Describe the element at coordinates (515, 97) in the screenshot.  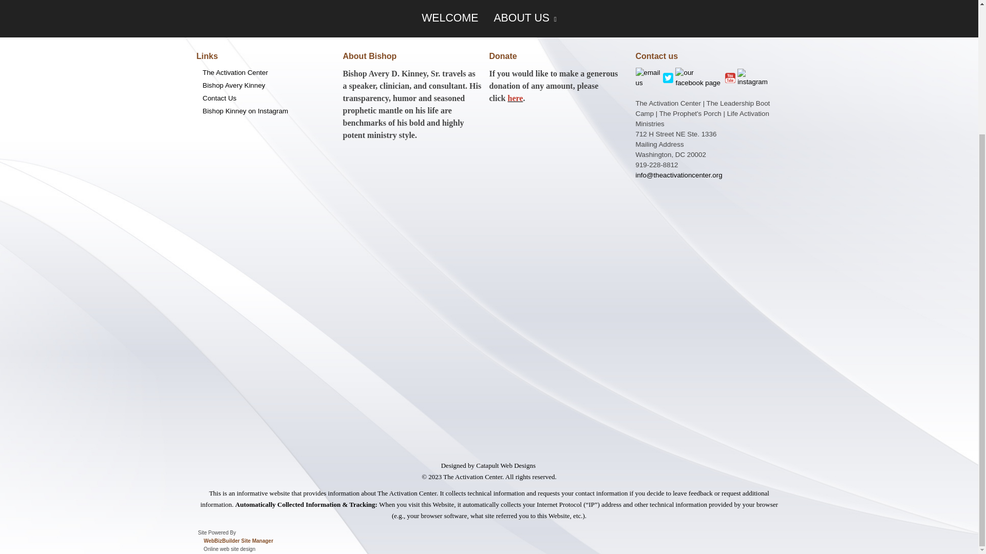
I see `here` at that location.